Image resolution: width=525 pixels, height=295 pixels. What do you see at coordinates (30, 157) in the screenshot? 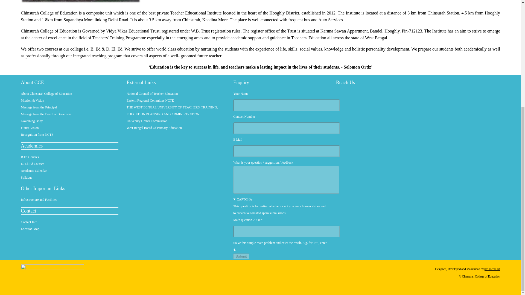
I see `B.Ed Courses` at bounding box center [30, 157].